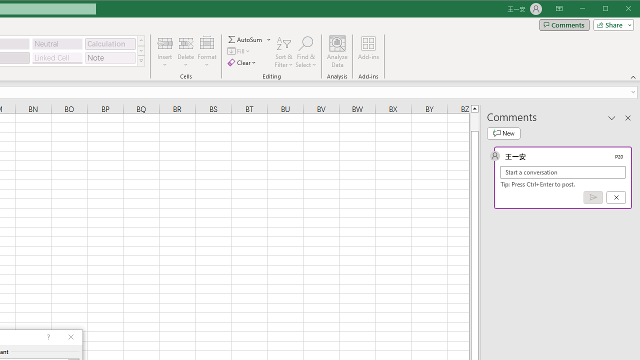  I want to click on Sum, so click(245, 39).